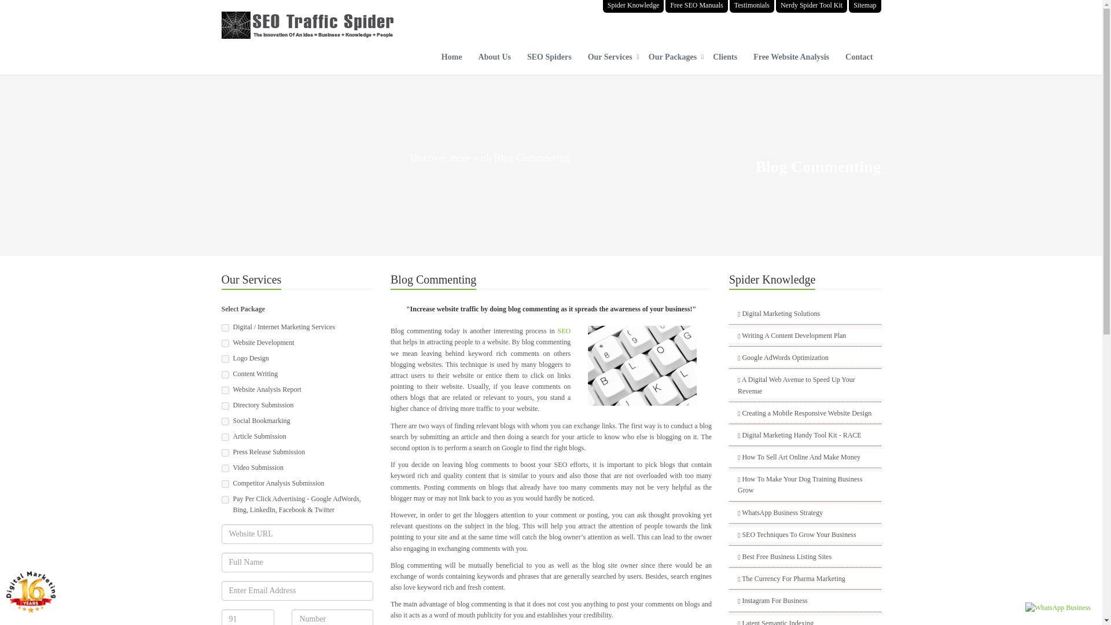  Describe the element at coordinates (225, 469) in the screenshot. I see `Video Submission` at that location.